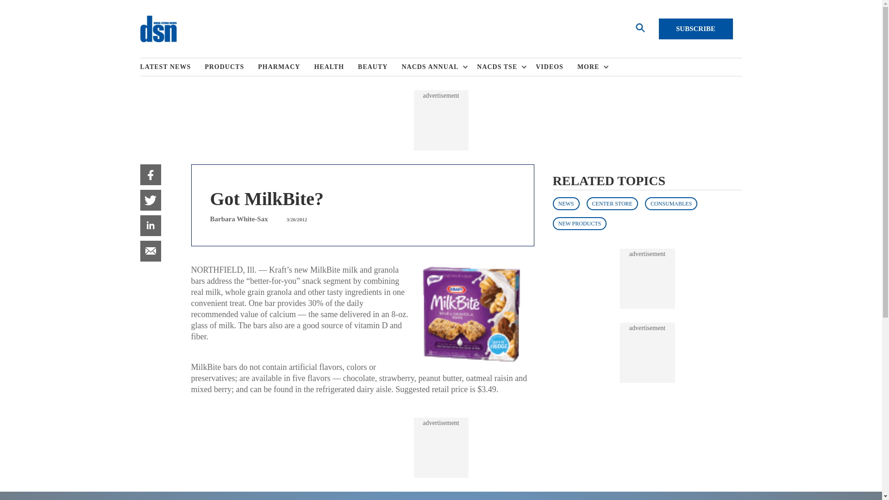  I want to click on PHARMACY, so click(285, 67).